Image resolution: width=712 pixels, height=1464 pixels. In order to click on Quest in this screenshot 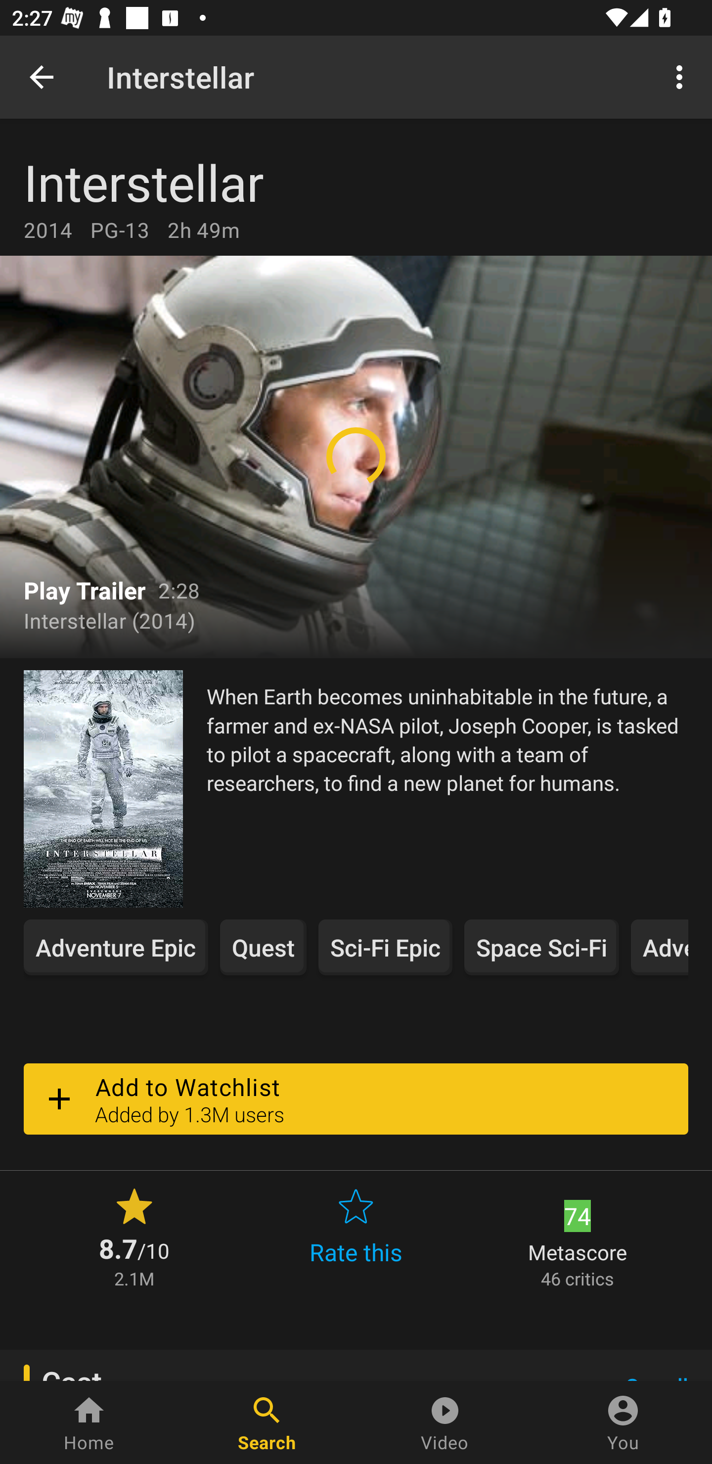, I will do `click(263, 947)`.